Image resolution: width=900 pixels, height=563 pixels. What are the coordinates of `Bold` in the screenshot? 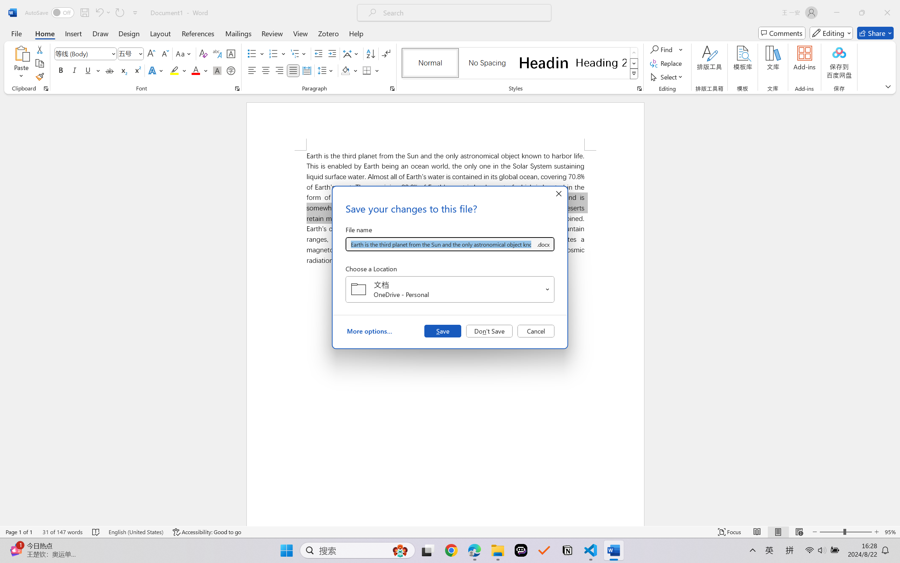 It's located at (61, 70).